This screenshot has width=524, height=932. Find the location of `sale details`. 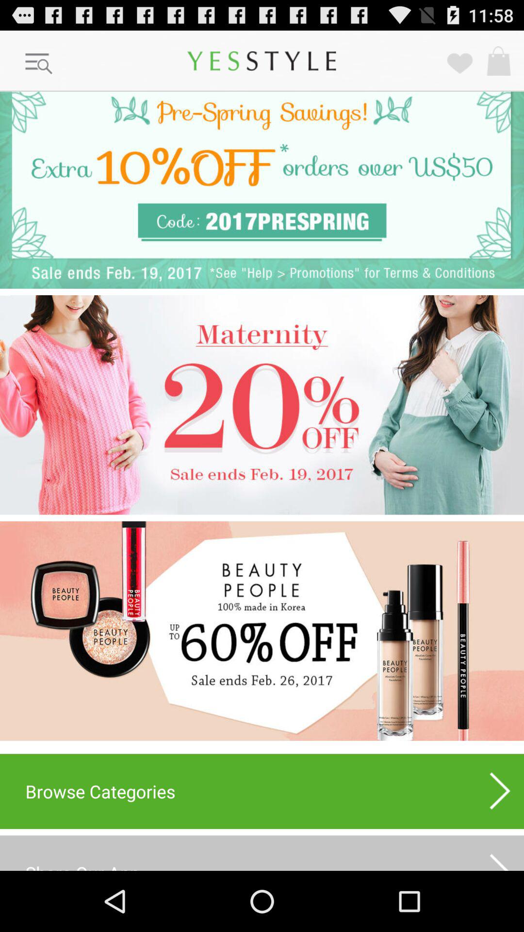

sale details is located at coordinates (262, 405).